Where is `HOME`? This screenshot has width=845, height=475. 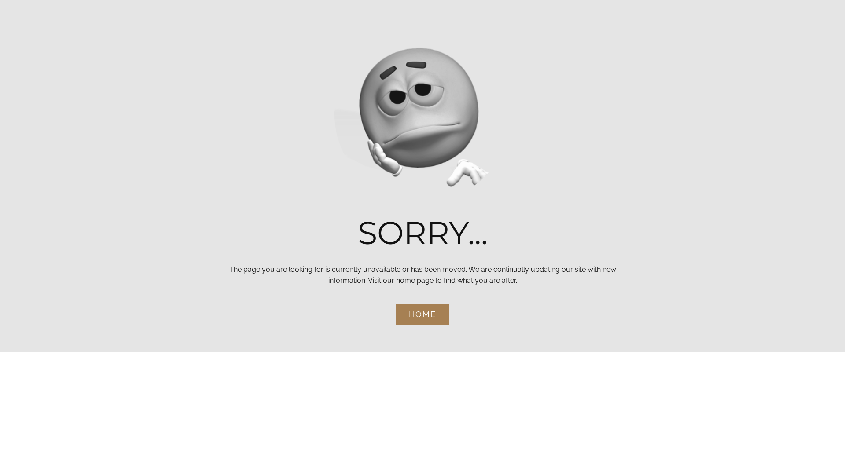
HOME is located at coordinates (422, 315).